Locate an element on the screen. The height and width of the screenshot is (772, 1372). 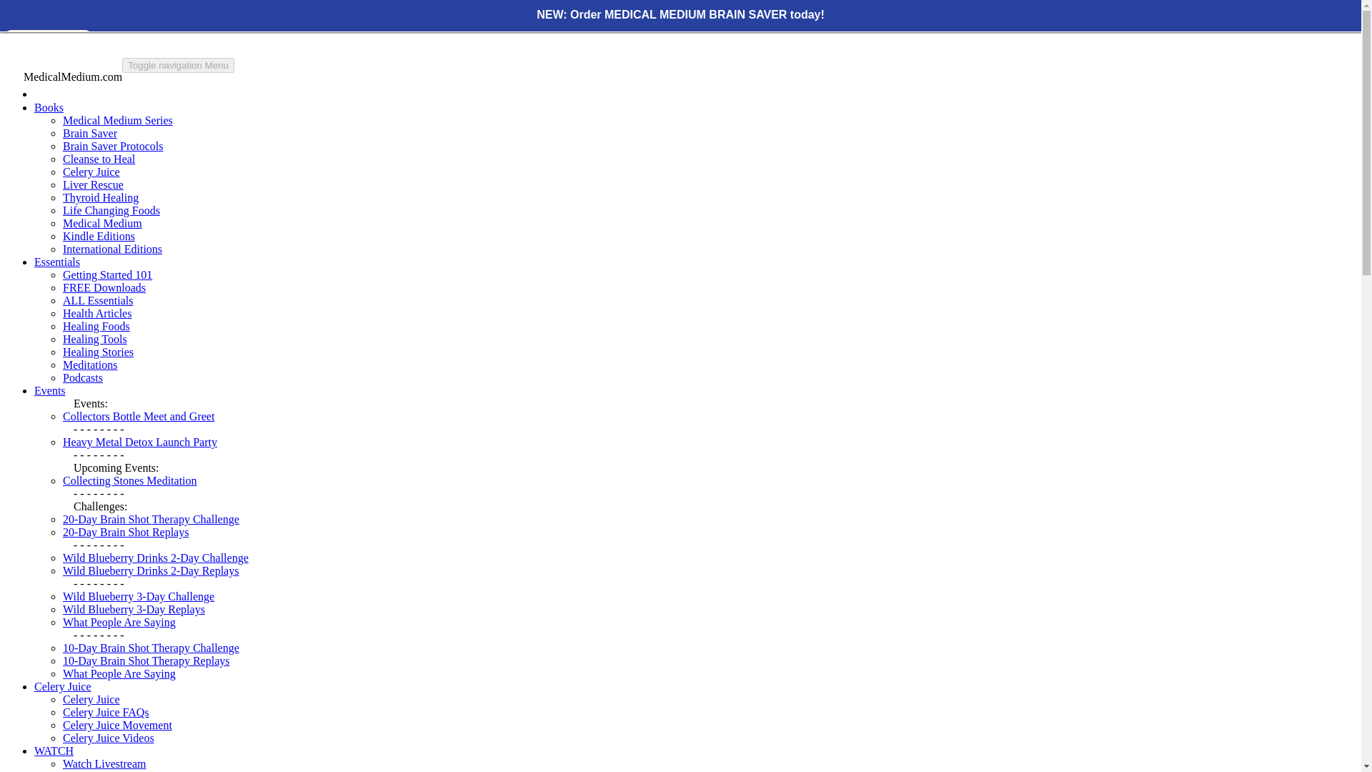
Heavy Metal Detox Launch Party is located at coordinates (140, 442).